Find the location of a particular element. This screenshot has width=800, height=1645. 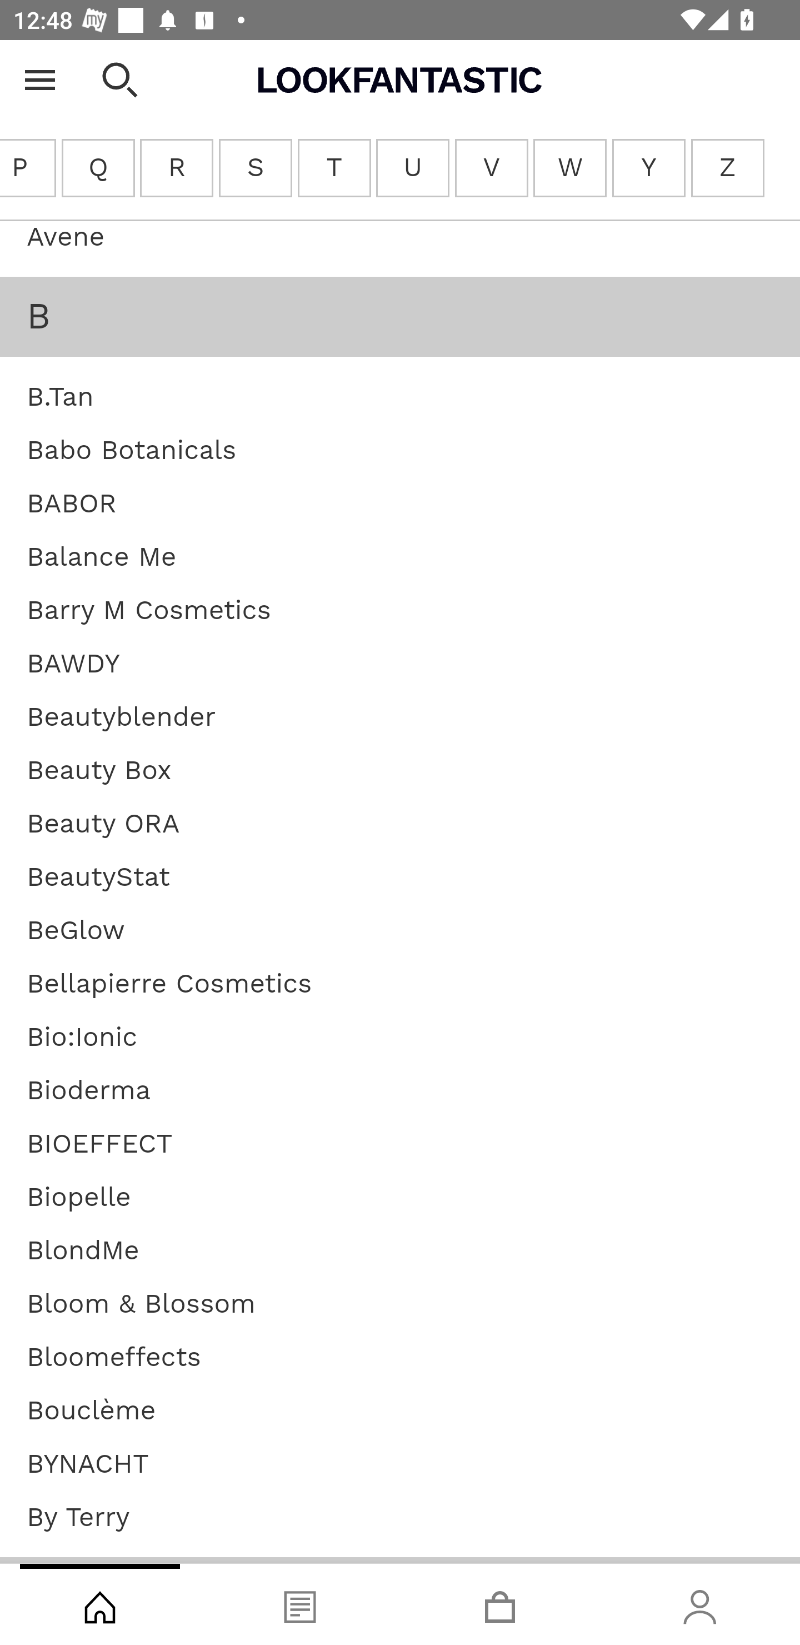

W is located at coordinates (571, 168).